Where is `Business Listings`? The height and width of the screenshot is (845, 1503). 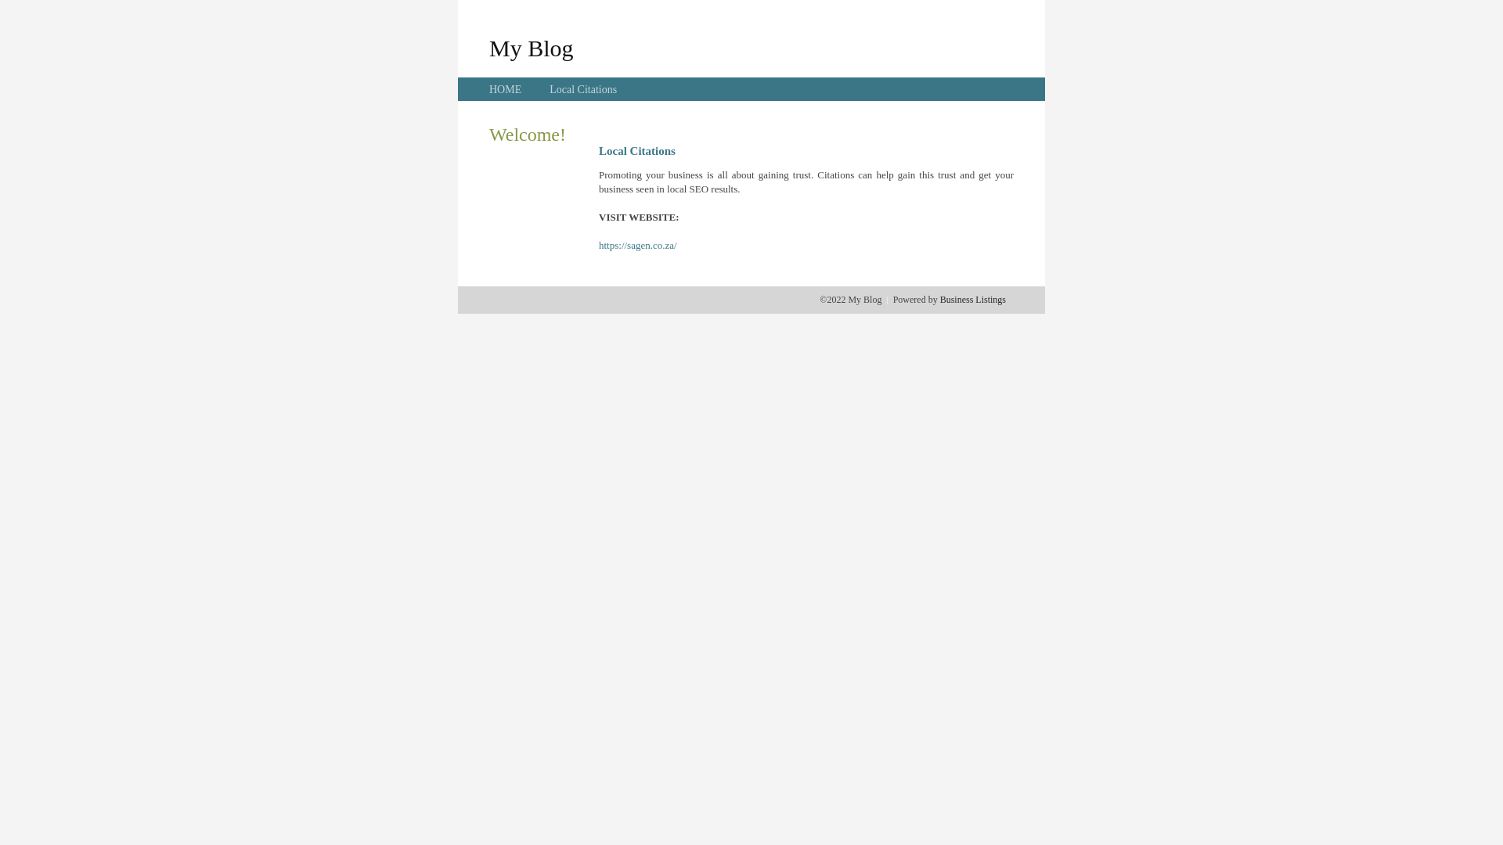
Business Listings is located at coordinates (973, 300).